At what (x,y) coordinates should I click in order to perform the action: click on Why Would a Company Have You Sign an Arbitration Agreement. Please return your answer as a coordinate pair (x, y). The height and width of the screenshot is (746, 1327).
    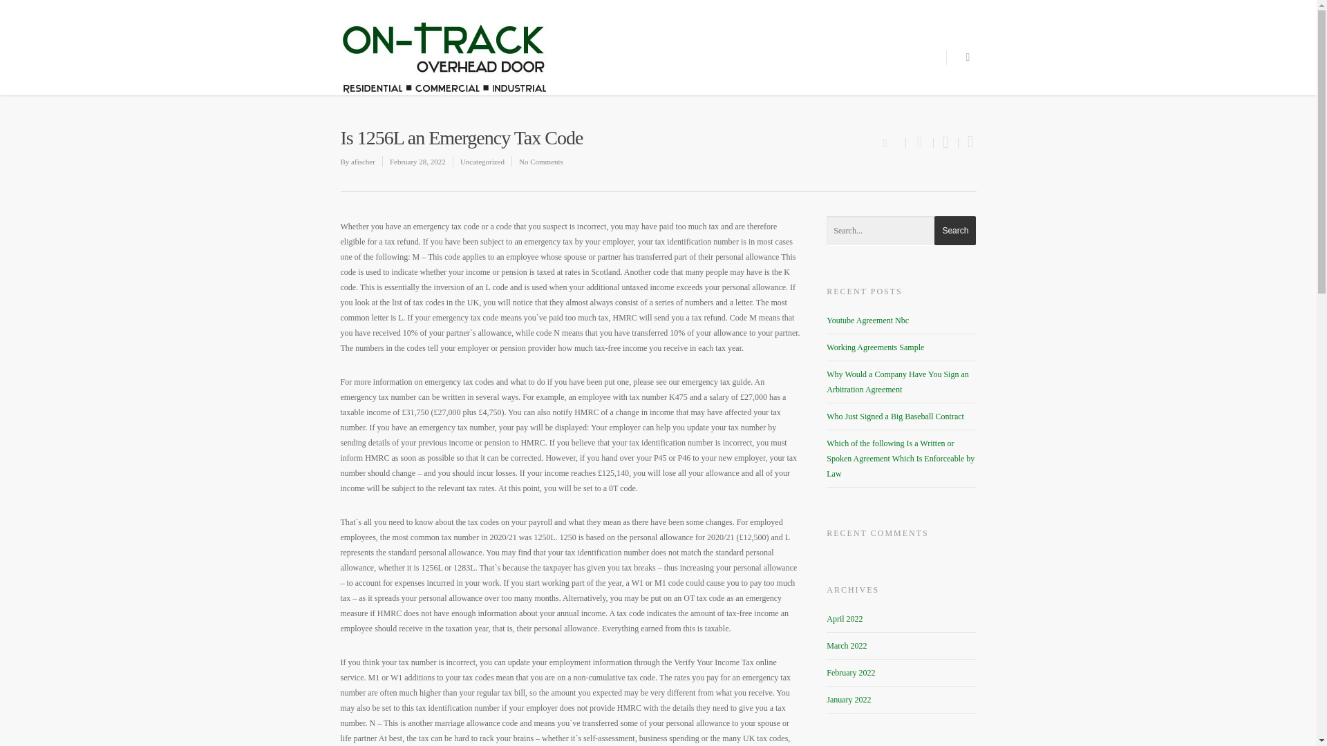
    Looking at the image, I should click on (897, 381).